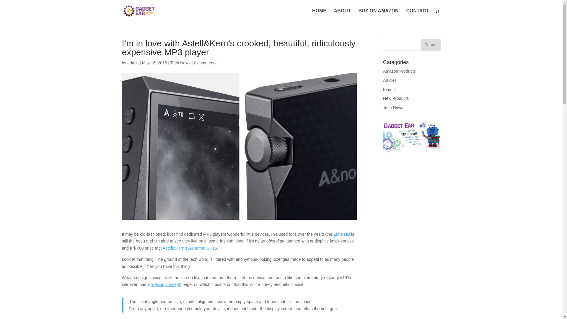  Describe the element at coordinates (133, 63) in the screenshot. I see `Posts by admin` at that location.